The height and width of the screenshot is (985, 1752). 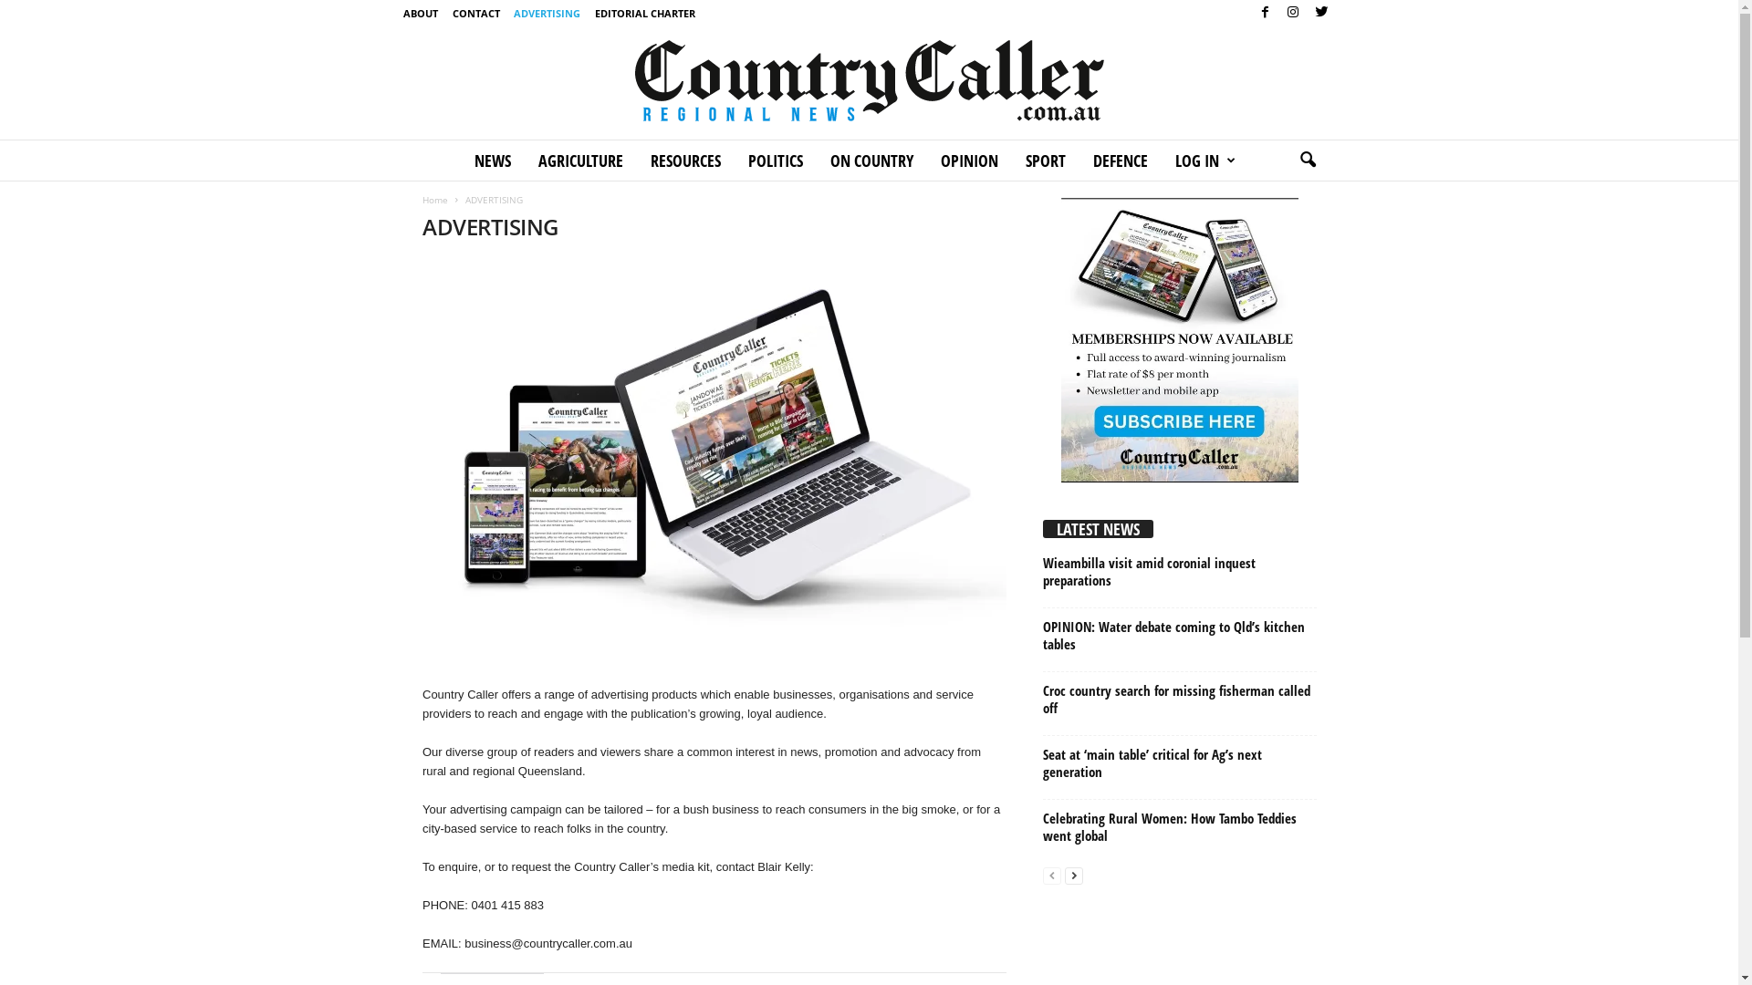 I want to click on ADVERTISING, so click(x=547, y=13).